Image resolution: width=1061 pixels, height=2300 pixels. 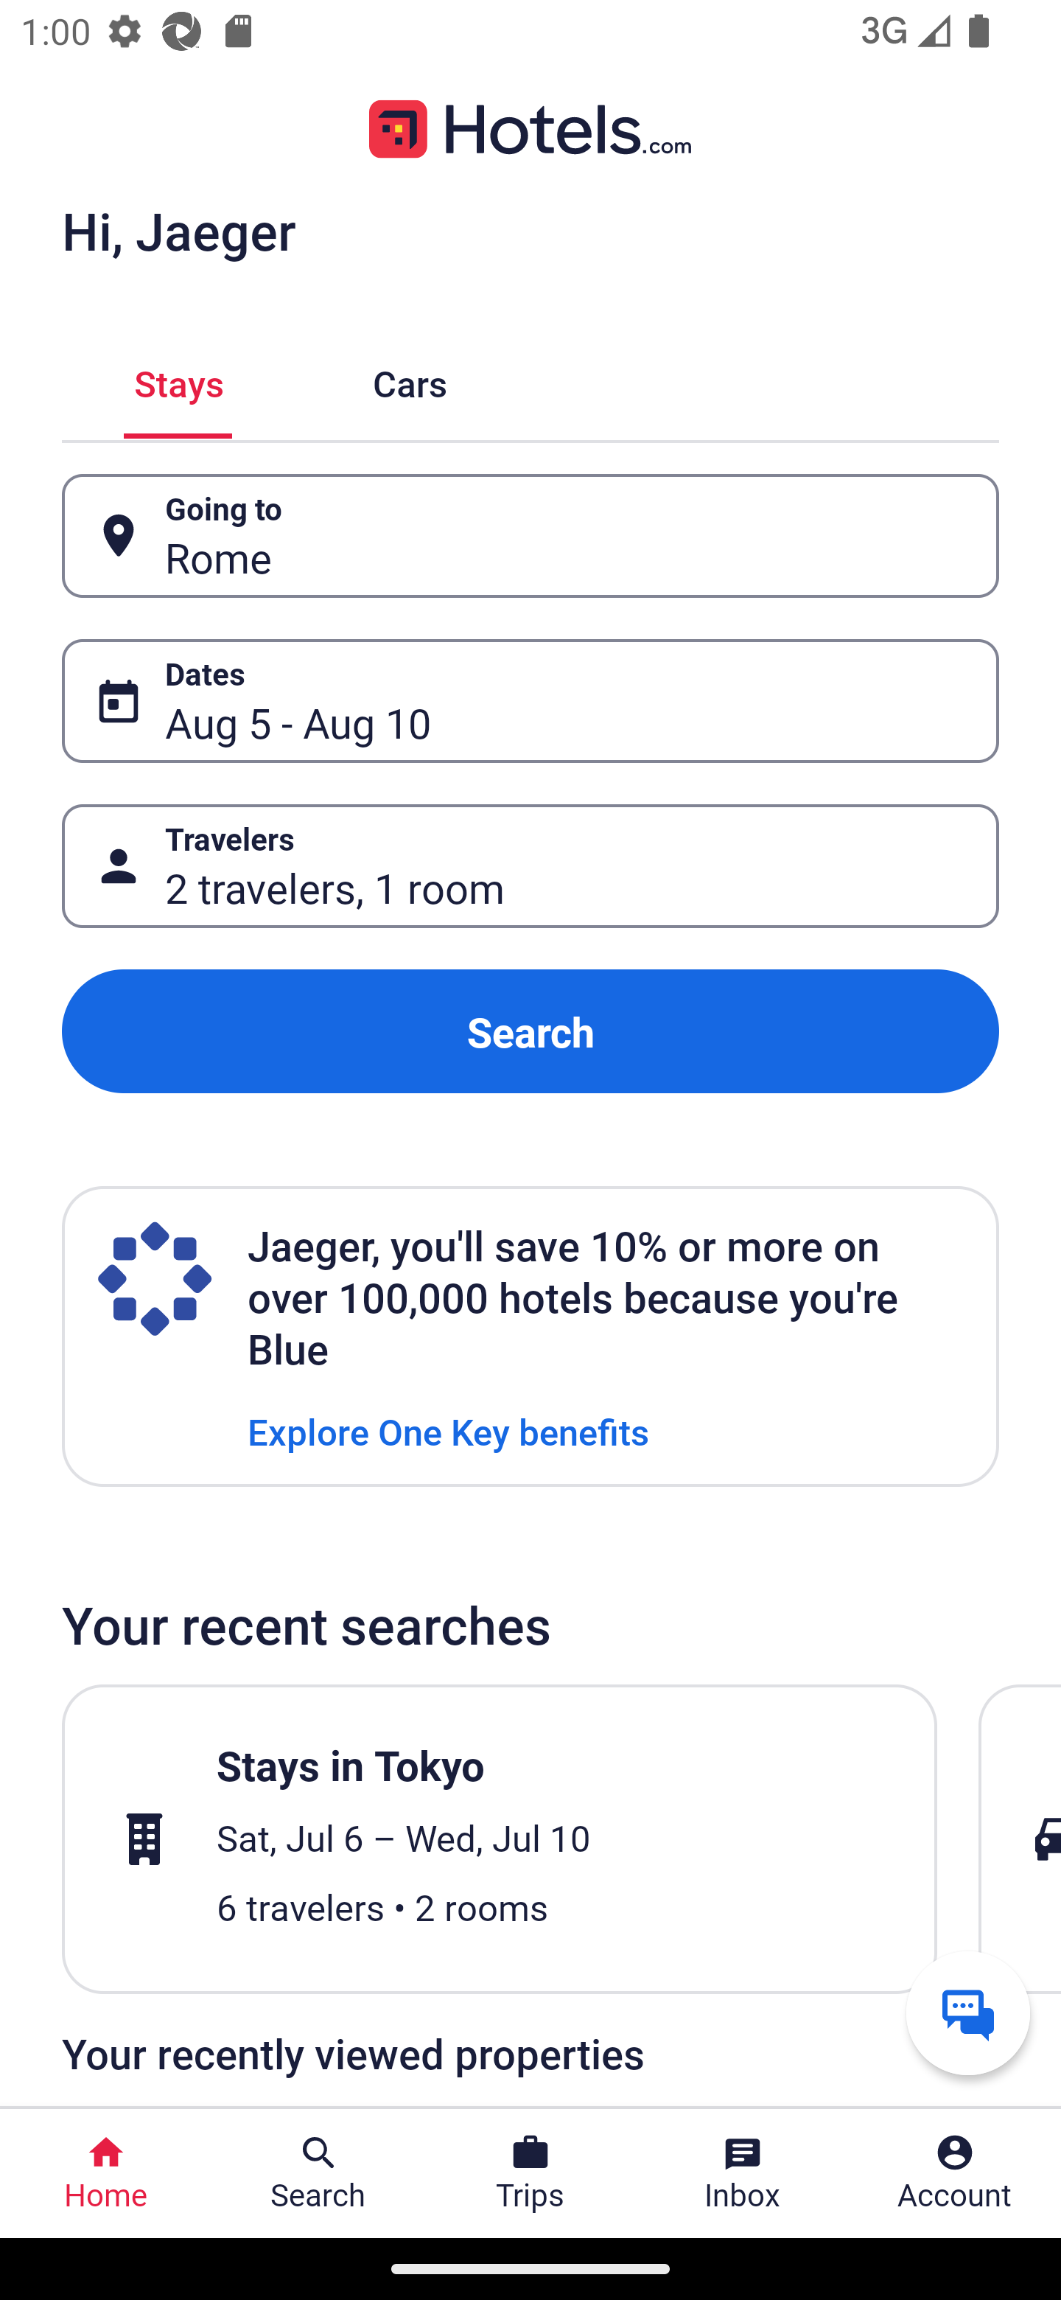 What do you see at coordinates (318, 2173) in the screenshot?
I see `Search Search Button` at bounding box center [318, 2173].